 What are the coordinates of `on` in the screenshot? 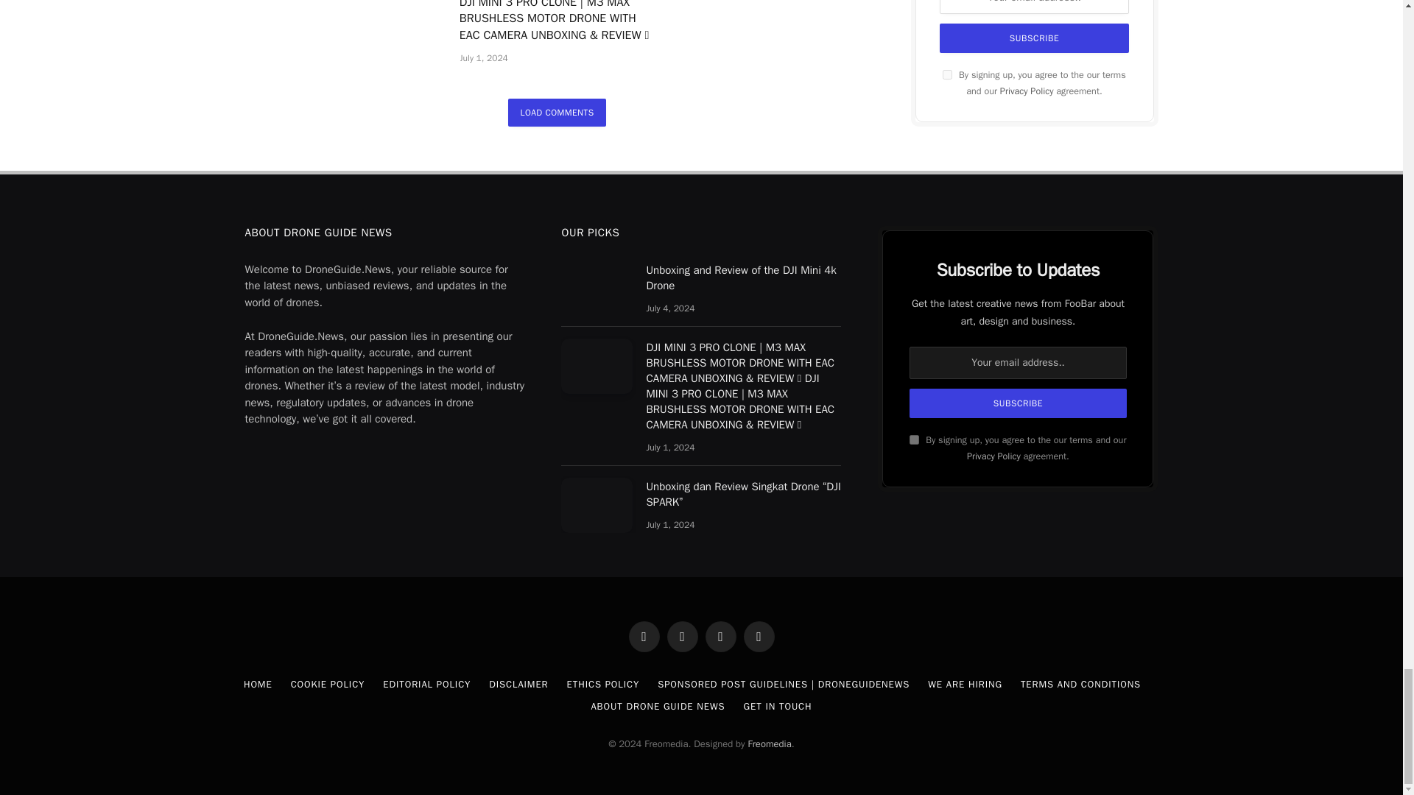 It's located at (914, 439).